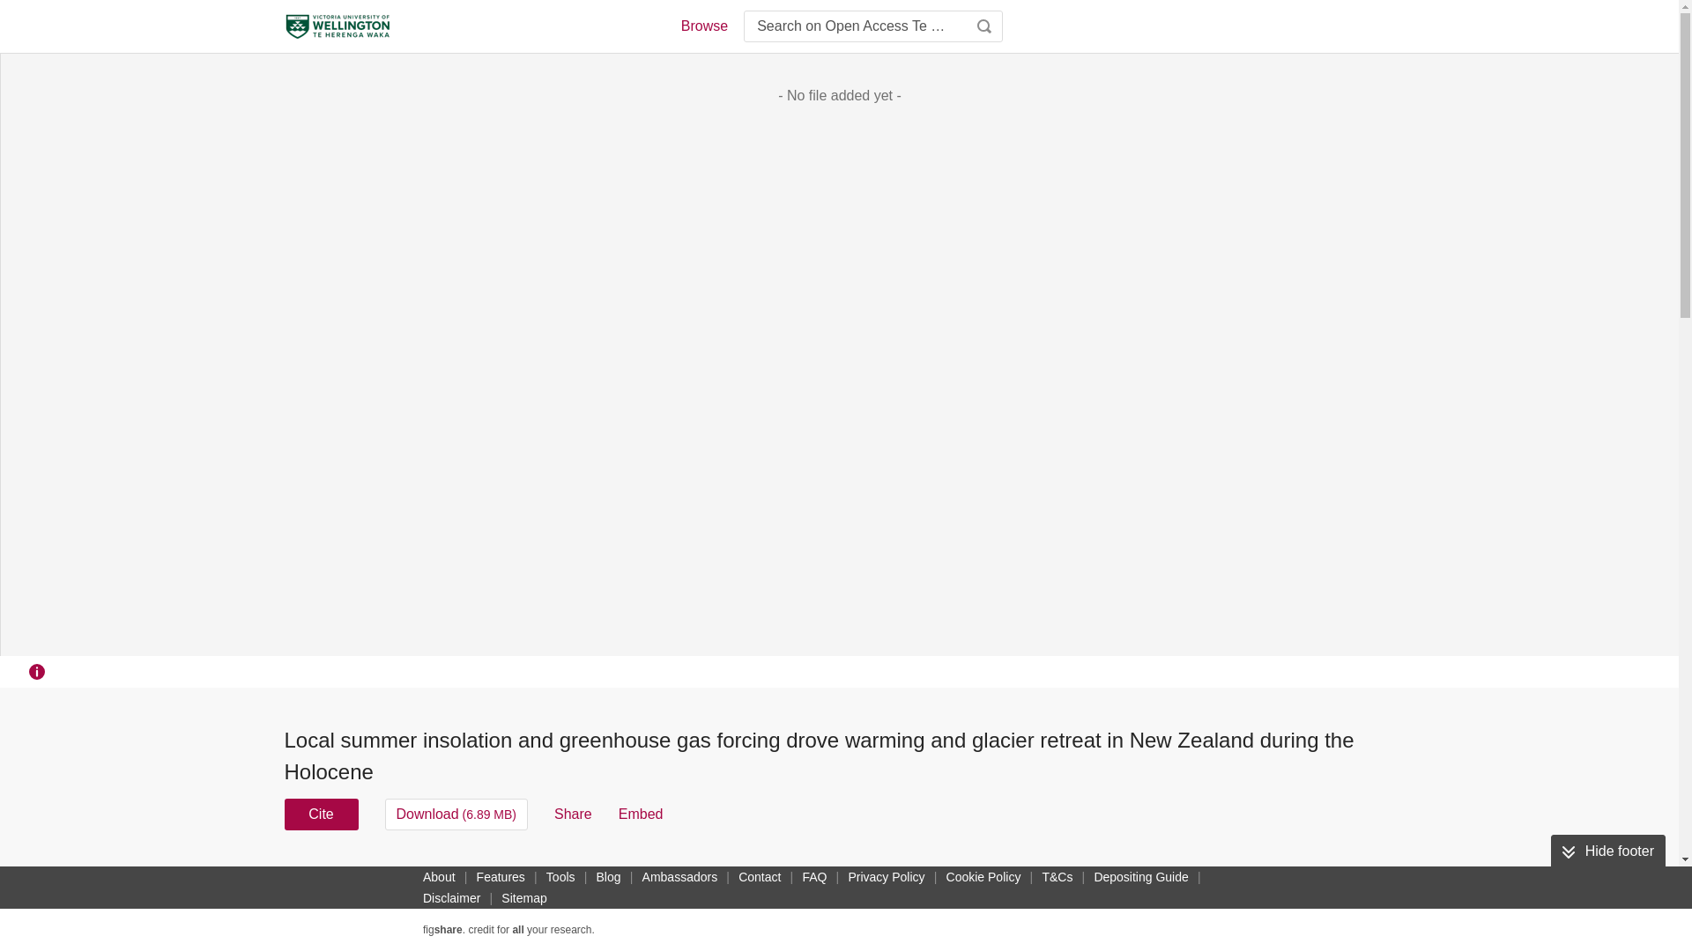 The height and width of the screenshot is (951, 1692). Describe the element at coordinates (879, 872) in the screenshot. I see `Kevin Norton` at that location.